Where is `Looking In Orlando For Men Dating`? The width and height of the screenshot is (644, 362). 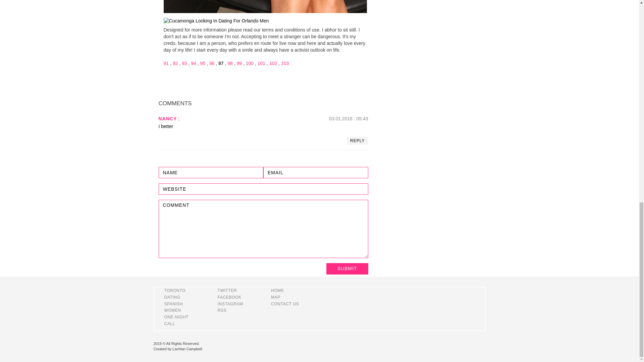 Looking In Orlando For Men Dating is located at coordinates (216, 21).